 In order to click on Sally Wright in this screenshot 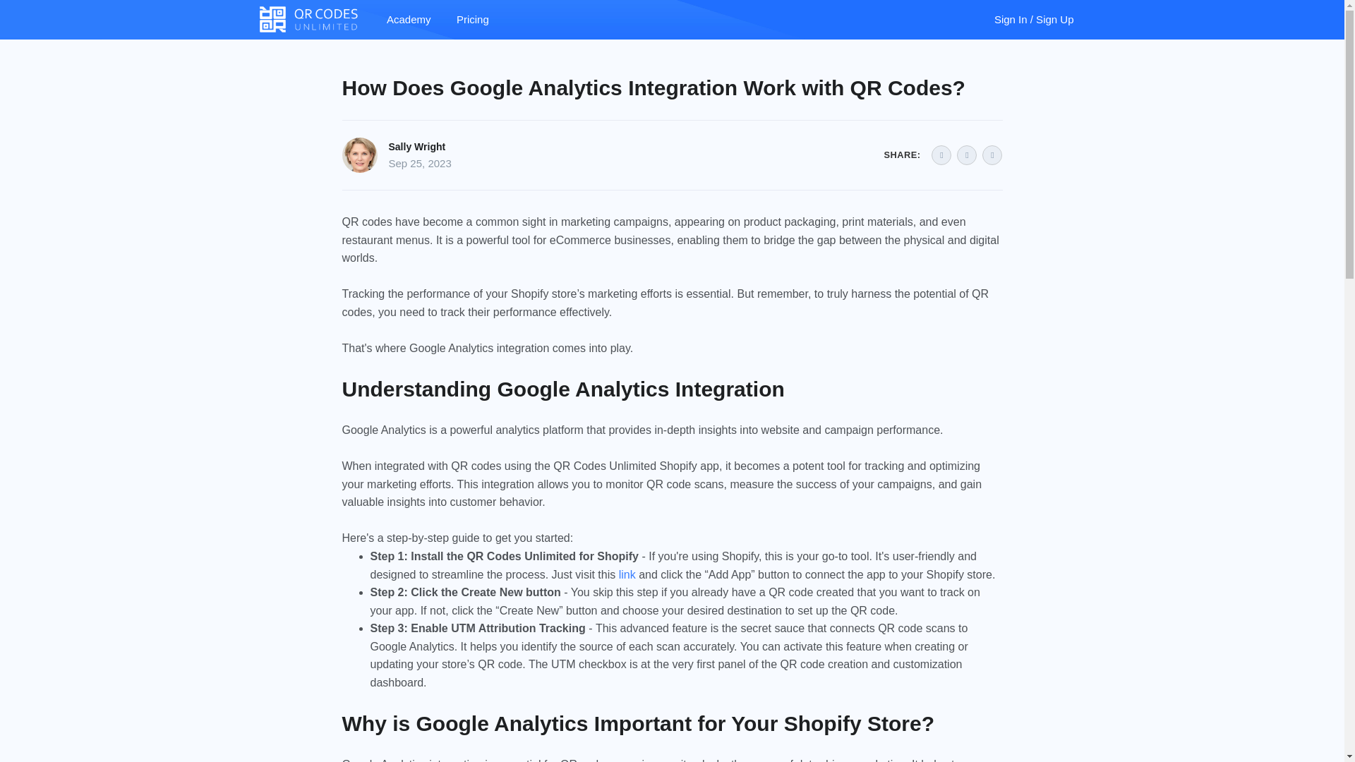, I will do `click(416, 147)`.